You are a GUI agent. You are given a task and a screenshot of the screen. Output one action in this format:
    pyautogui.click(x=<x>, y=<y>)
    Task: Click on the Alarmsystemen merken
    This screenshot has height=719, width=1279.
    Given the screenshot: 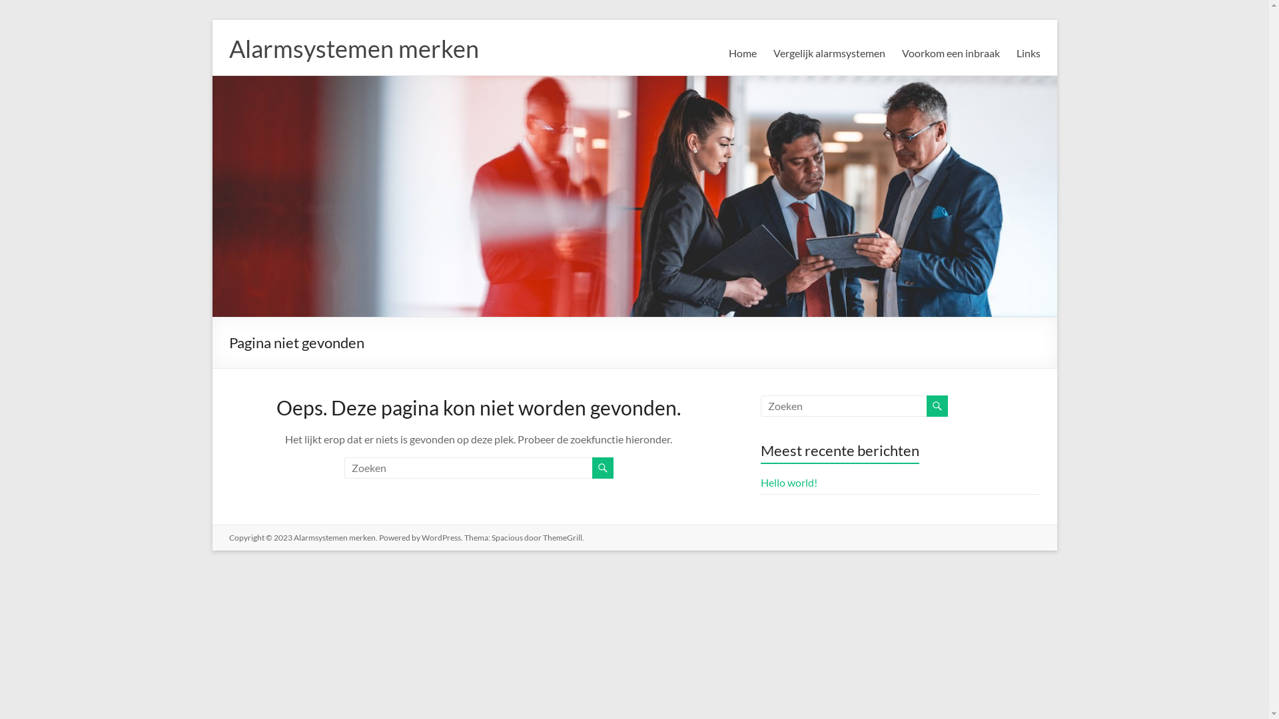 What is the action you would take?
    pyautogui.click(x=334, y=538)
    